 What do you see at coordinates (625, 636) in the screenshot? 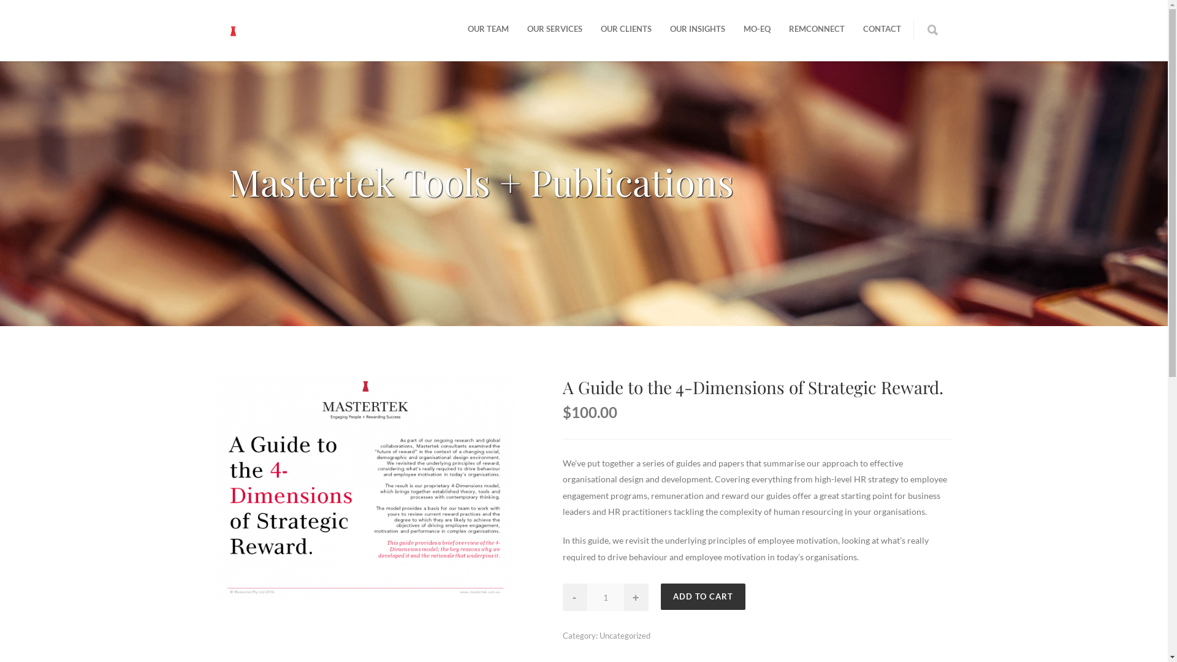
I see `Uncategorized` at bounding box center [625, 636].